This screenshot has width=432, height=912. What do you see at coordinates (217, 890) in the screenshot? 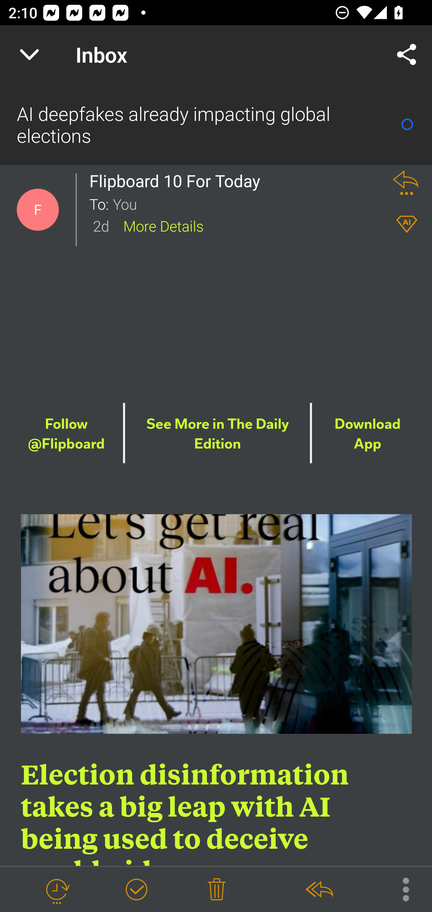
I see `Delete` at bounding box center [217, 890].